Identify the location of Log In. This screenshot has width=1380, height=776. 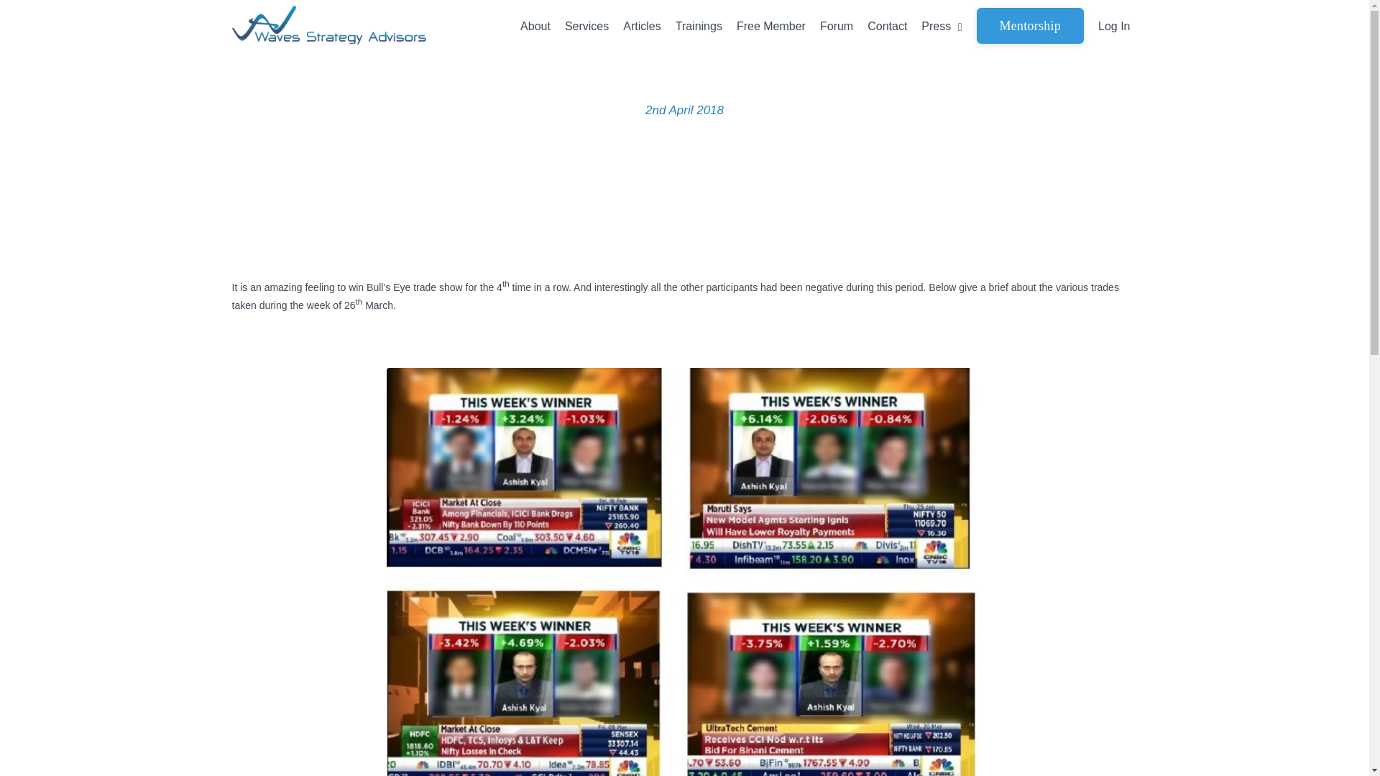
(1114, 26).